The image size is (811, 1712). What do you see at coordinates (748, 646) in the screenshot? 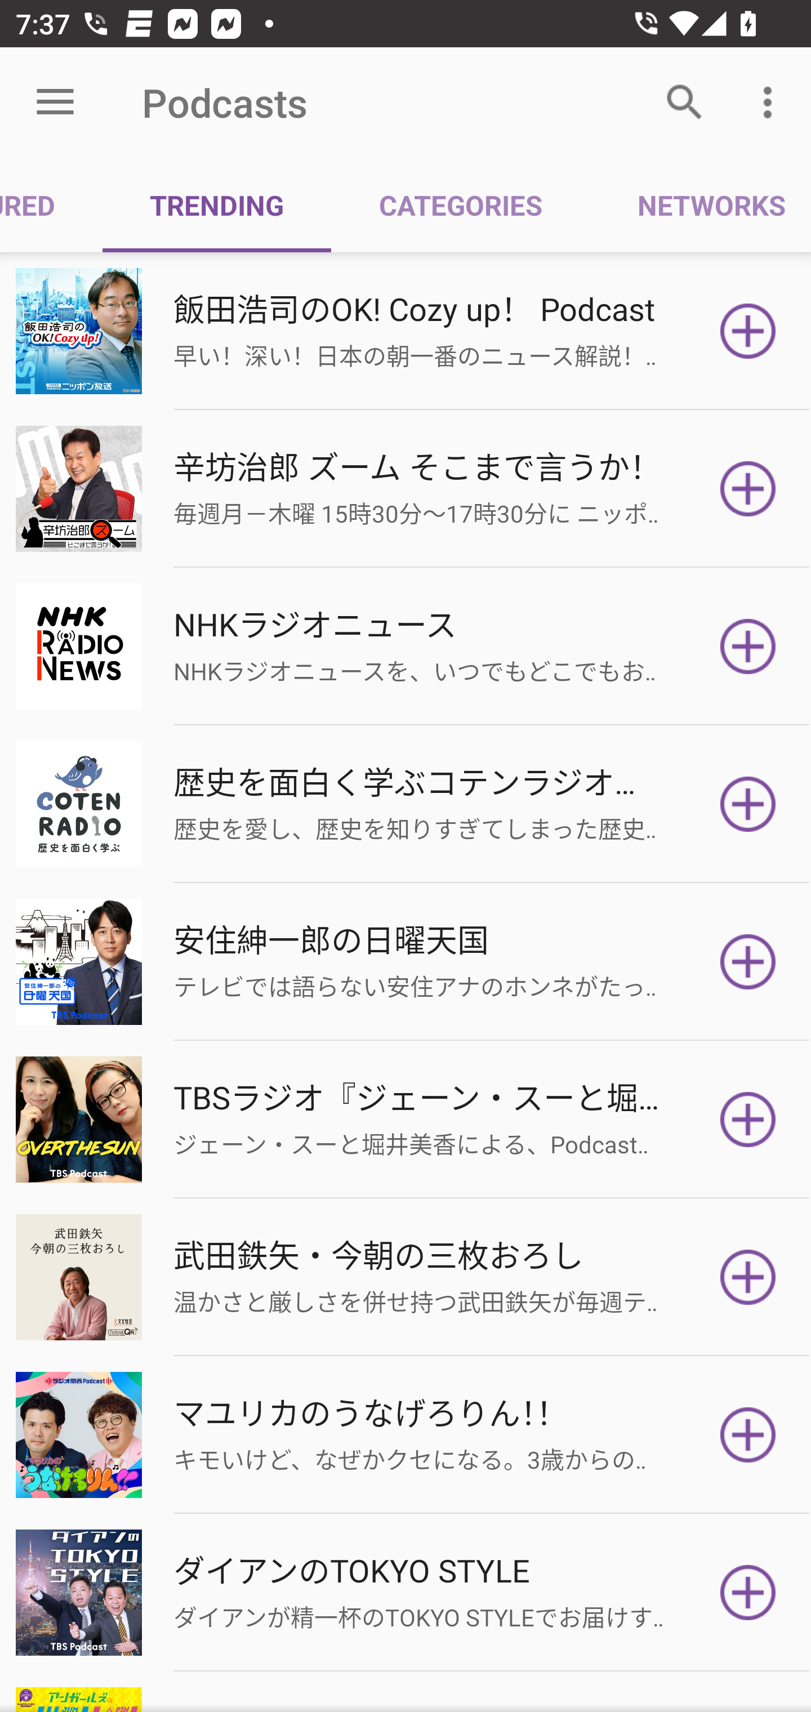
I see `Subscribe` at bounding box center [748, 646].